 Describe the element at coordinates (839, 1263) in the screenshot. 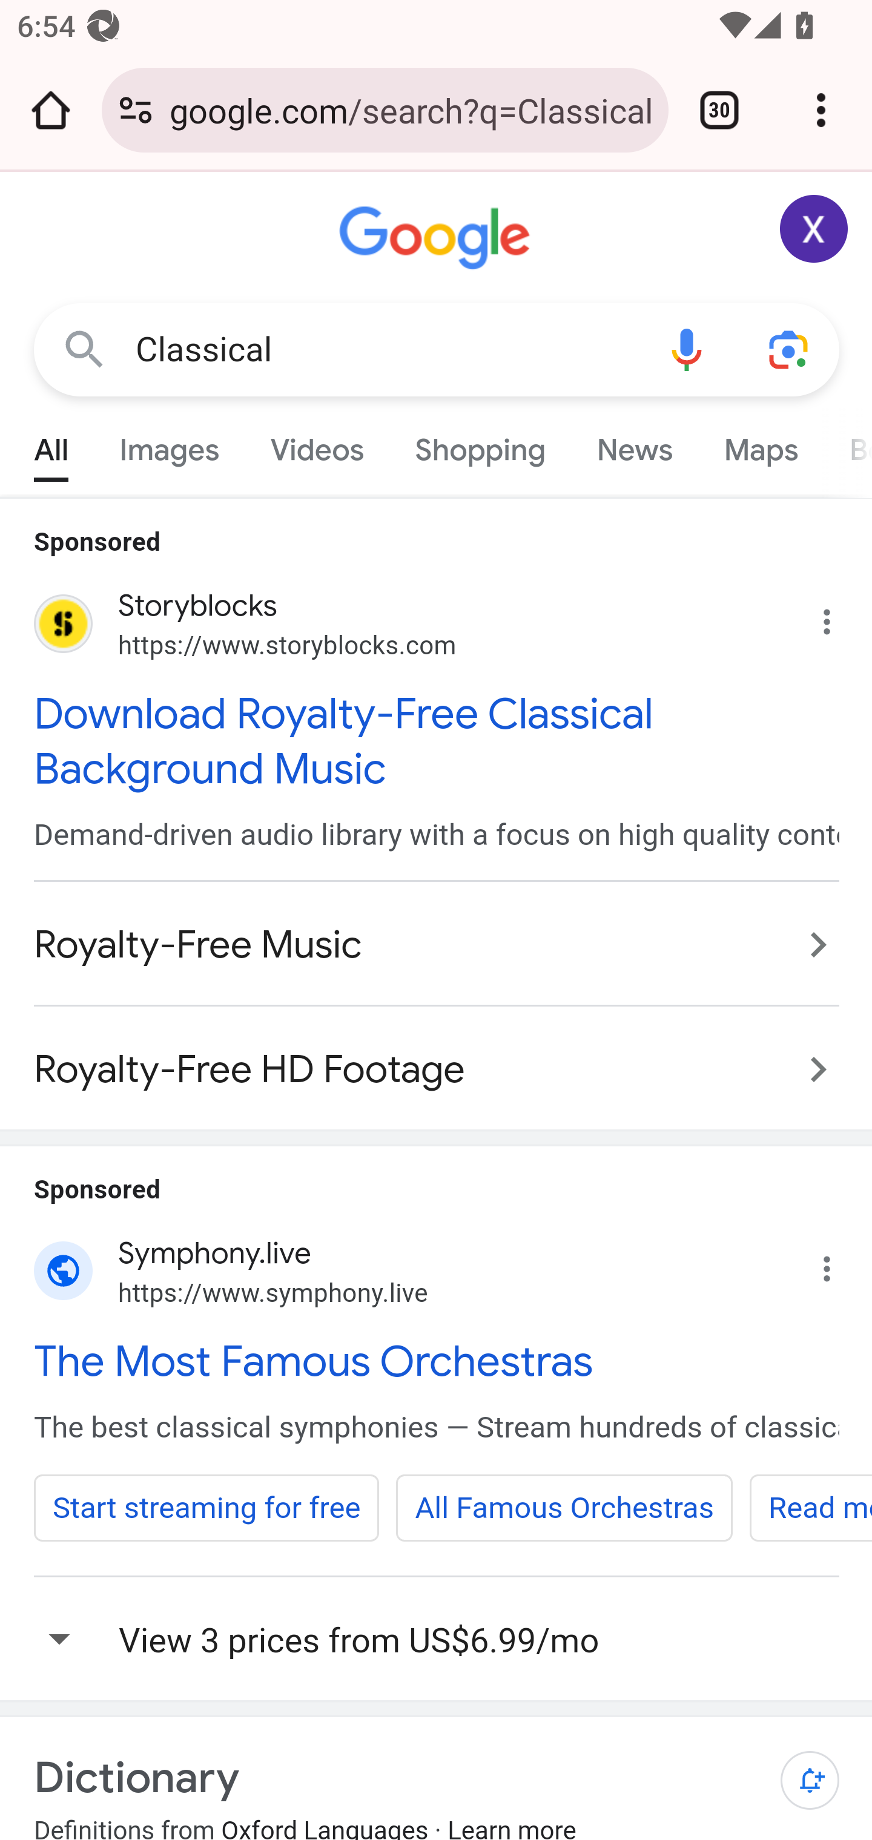

I see `Why this ad?` at that location.